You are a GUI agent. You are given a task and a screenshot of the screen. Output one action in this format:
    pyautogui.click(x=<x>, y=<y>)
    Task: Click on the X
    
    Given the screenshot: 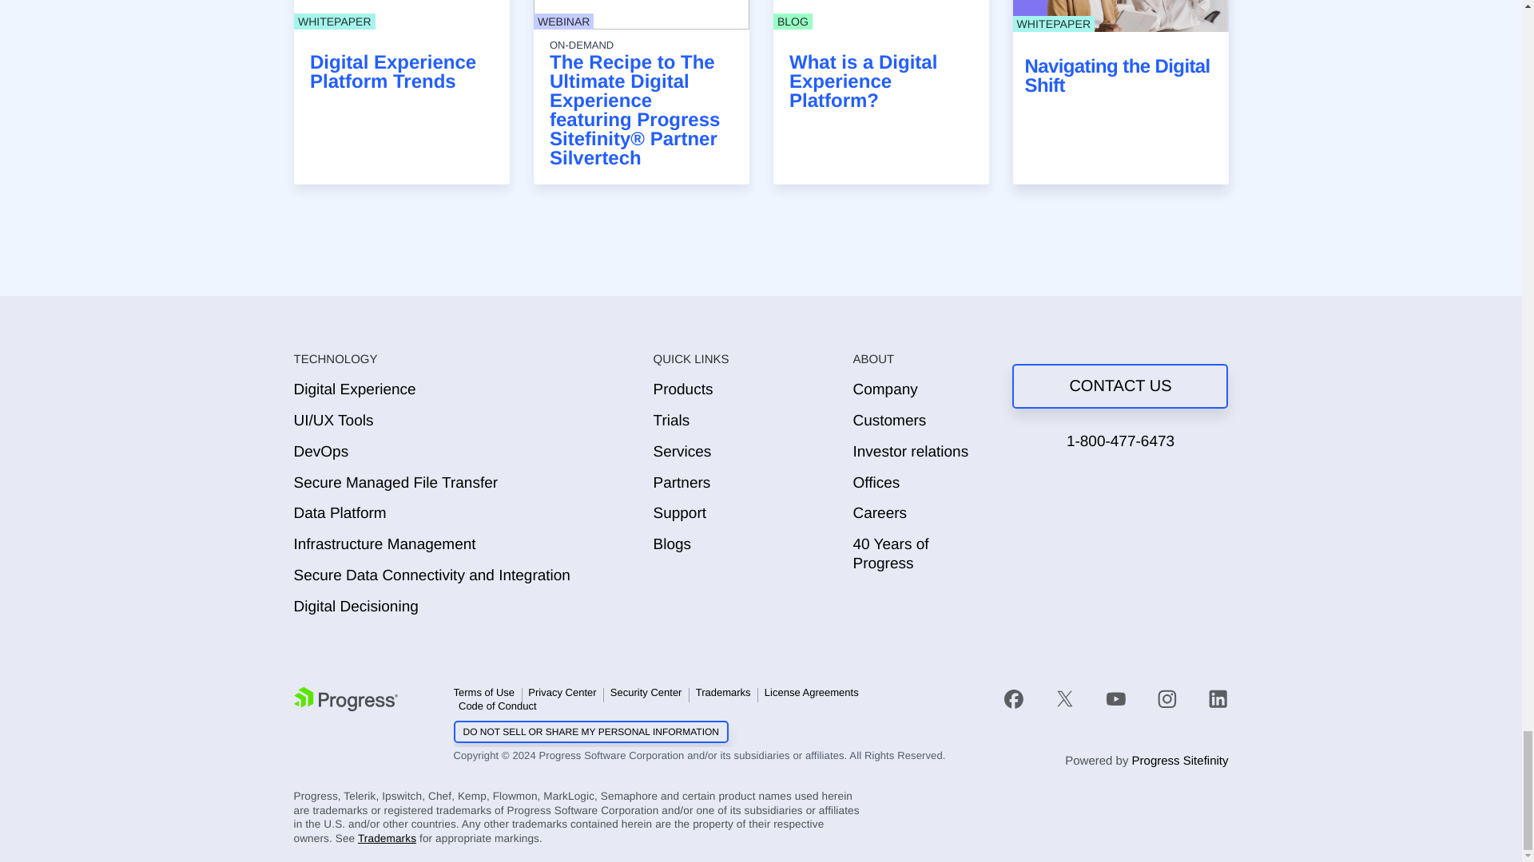 What is the action you would take?
    pyautogui.click(x=1065, y=698)
    